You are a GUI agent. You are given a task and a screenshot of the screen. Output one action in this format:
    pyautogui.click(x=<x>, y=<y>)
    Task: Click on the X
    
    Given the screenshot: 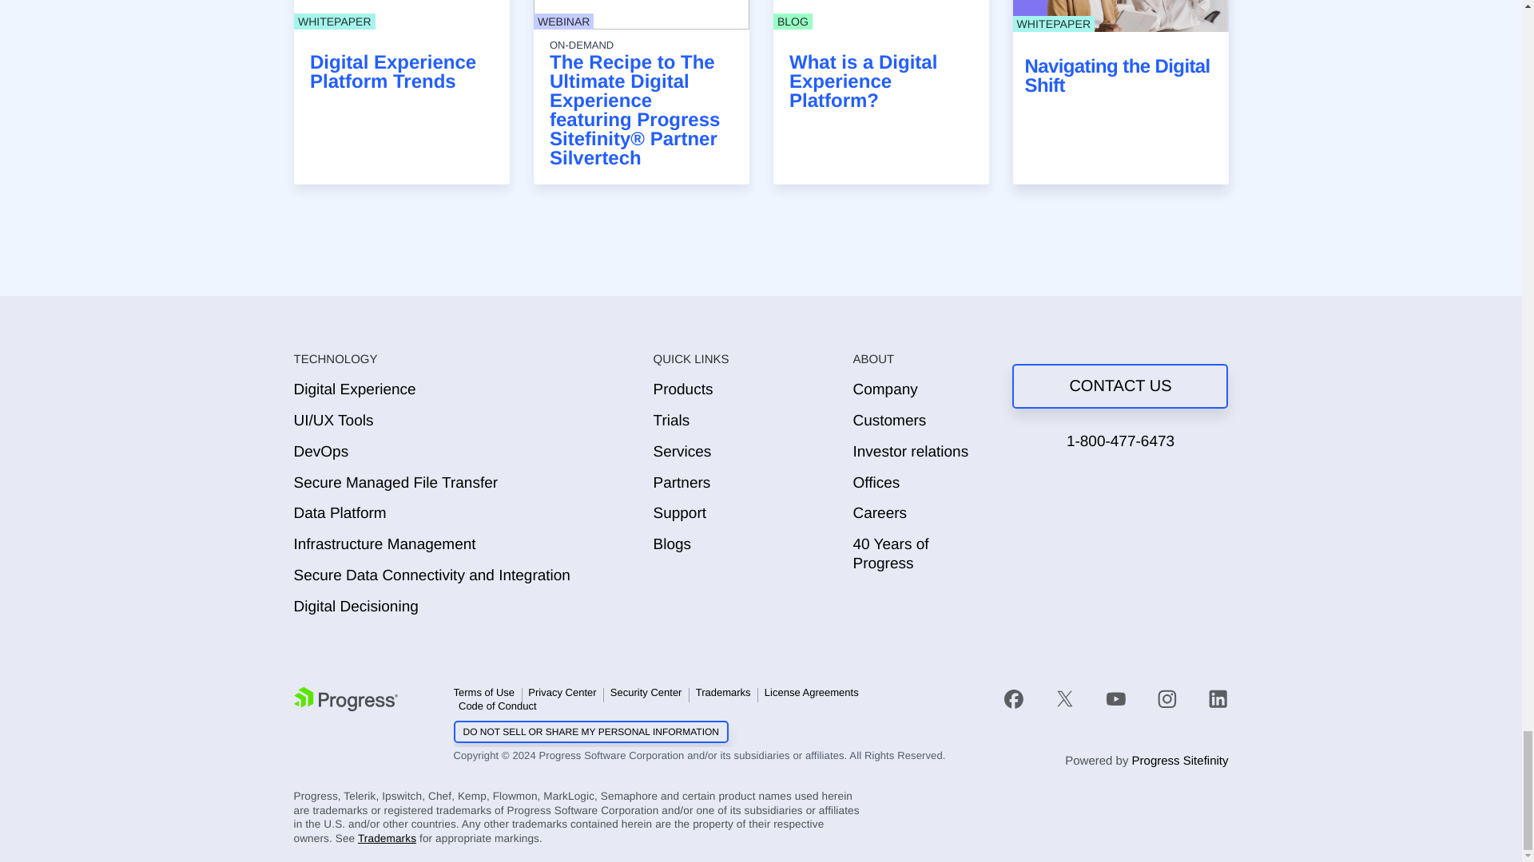 What is the action you would take?
    pyautogui.click(x=1065, y=698)
    